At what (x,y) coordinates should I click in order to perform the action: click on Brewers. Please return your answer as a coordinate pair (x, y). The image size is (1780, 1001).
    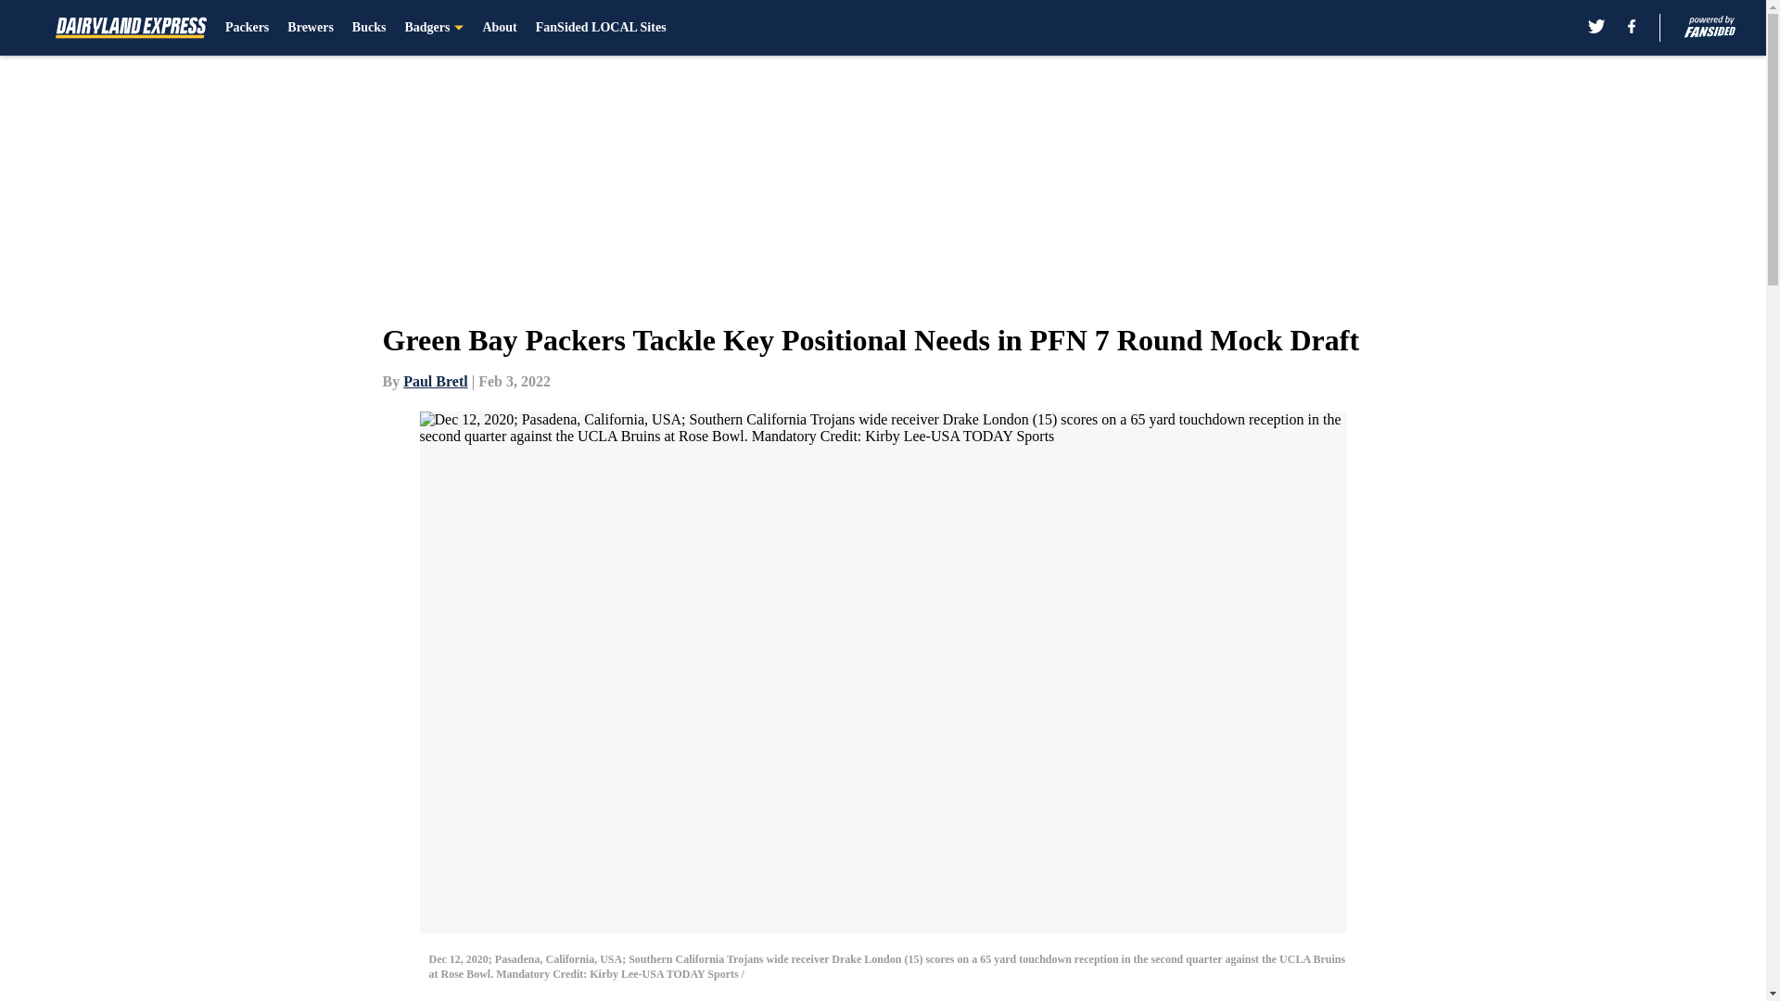
    Looking at the image, I should click on (310, 28).